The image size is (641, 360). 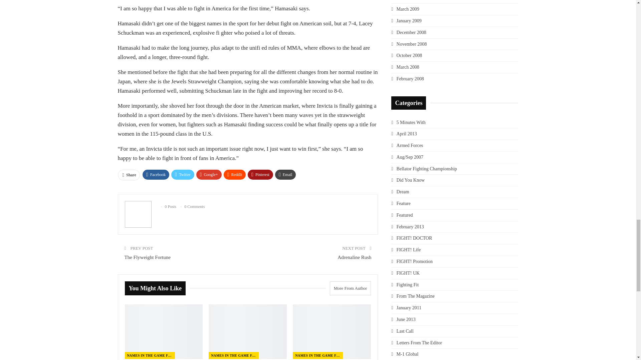 What do you see at coordinates (354, 257) in the screenshot?
I see `Adrenaline Rush` at bounding box center [354, 257].